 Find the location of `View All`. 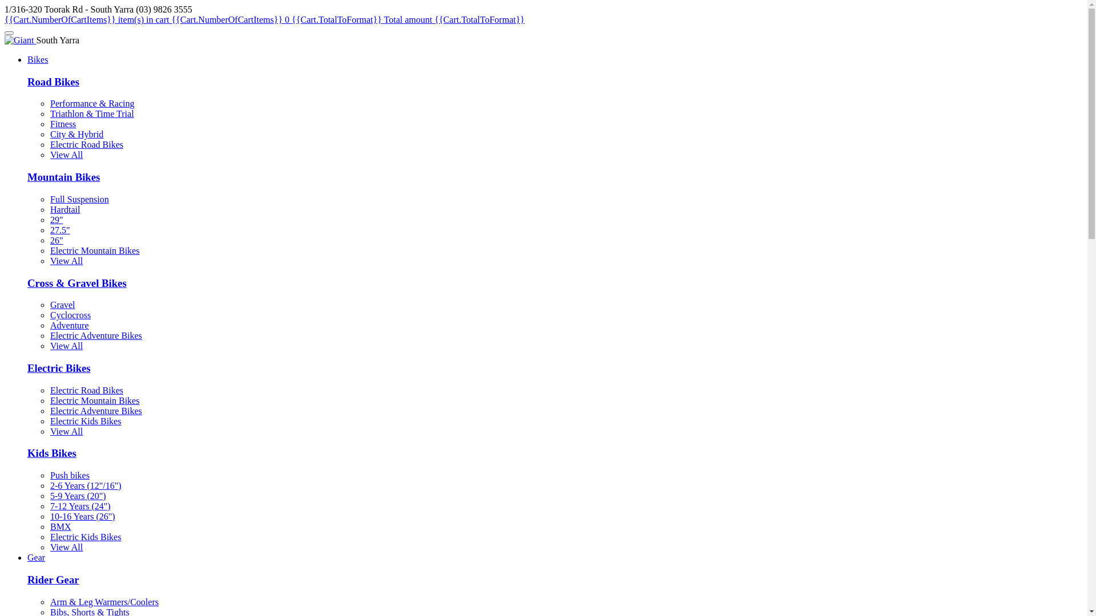

View All is located at coordinates (66, 155).